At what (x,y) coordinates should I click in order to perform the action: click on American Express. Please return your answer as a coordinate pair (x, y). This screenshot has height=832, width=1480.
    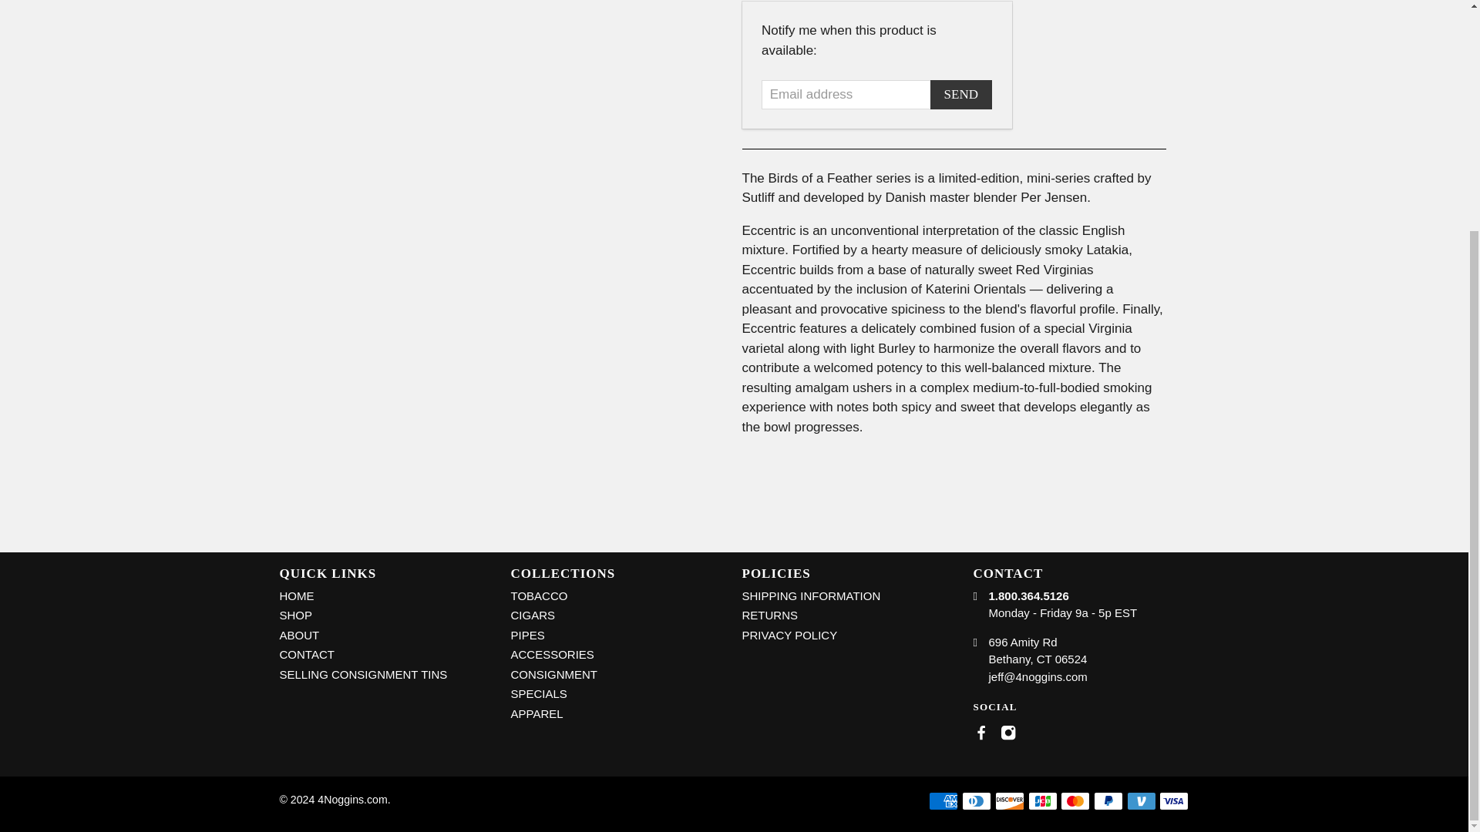
    Looking at the image, I should click on (943, 801).